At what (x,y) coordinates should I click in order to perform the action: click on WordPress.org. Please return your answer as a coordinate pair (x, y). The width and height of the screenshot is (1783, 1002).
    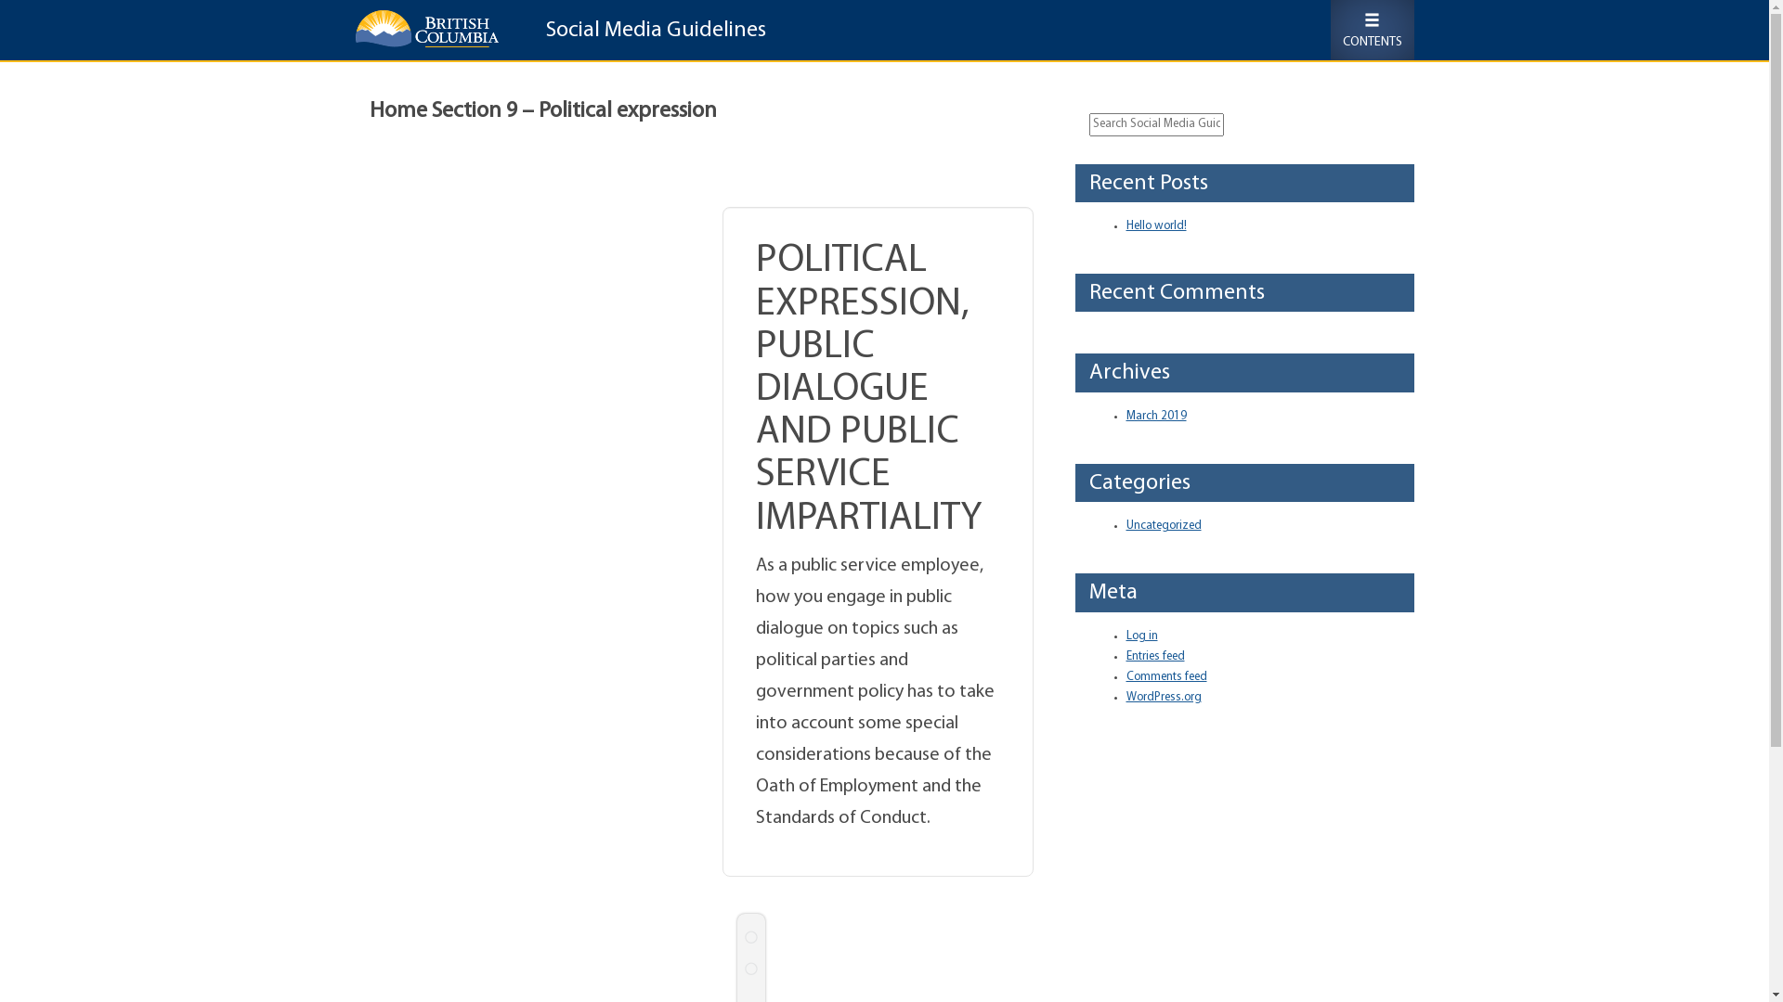
    Looking at the image, I should click on (1163, 698).